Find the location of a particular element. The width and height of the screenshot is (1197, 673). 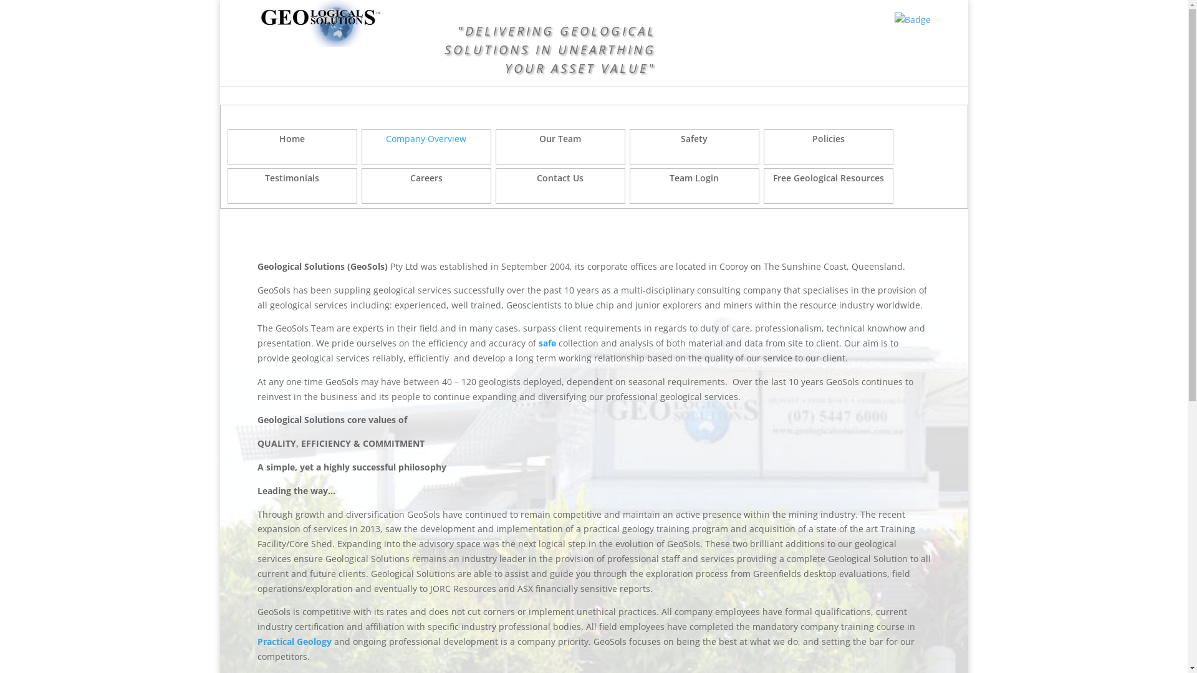

Testimonials is located at coordinates (292, 186).